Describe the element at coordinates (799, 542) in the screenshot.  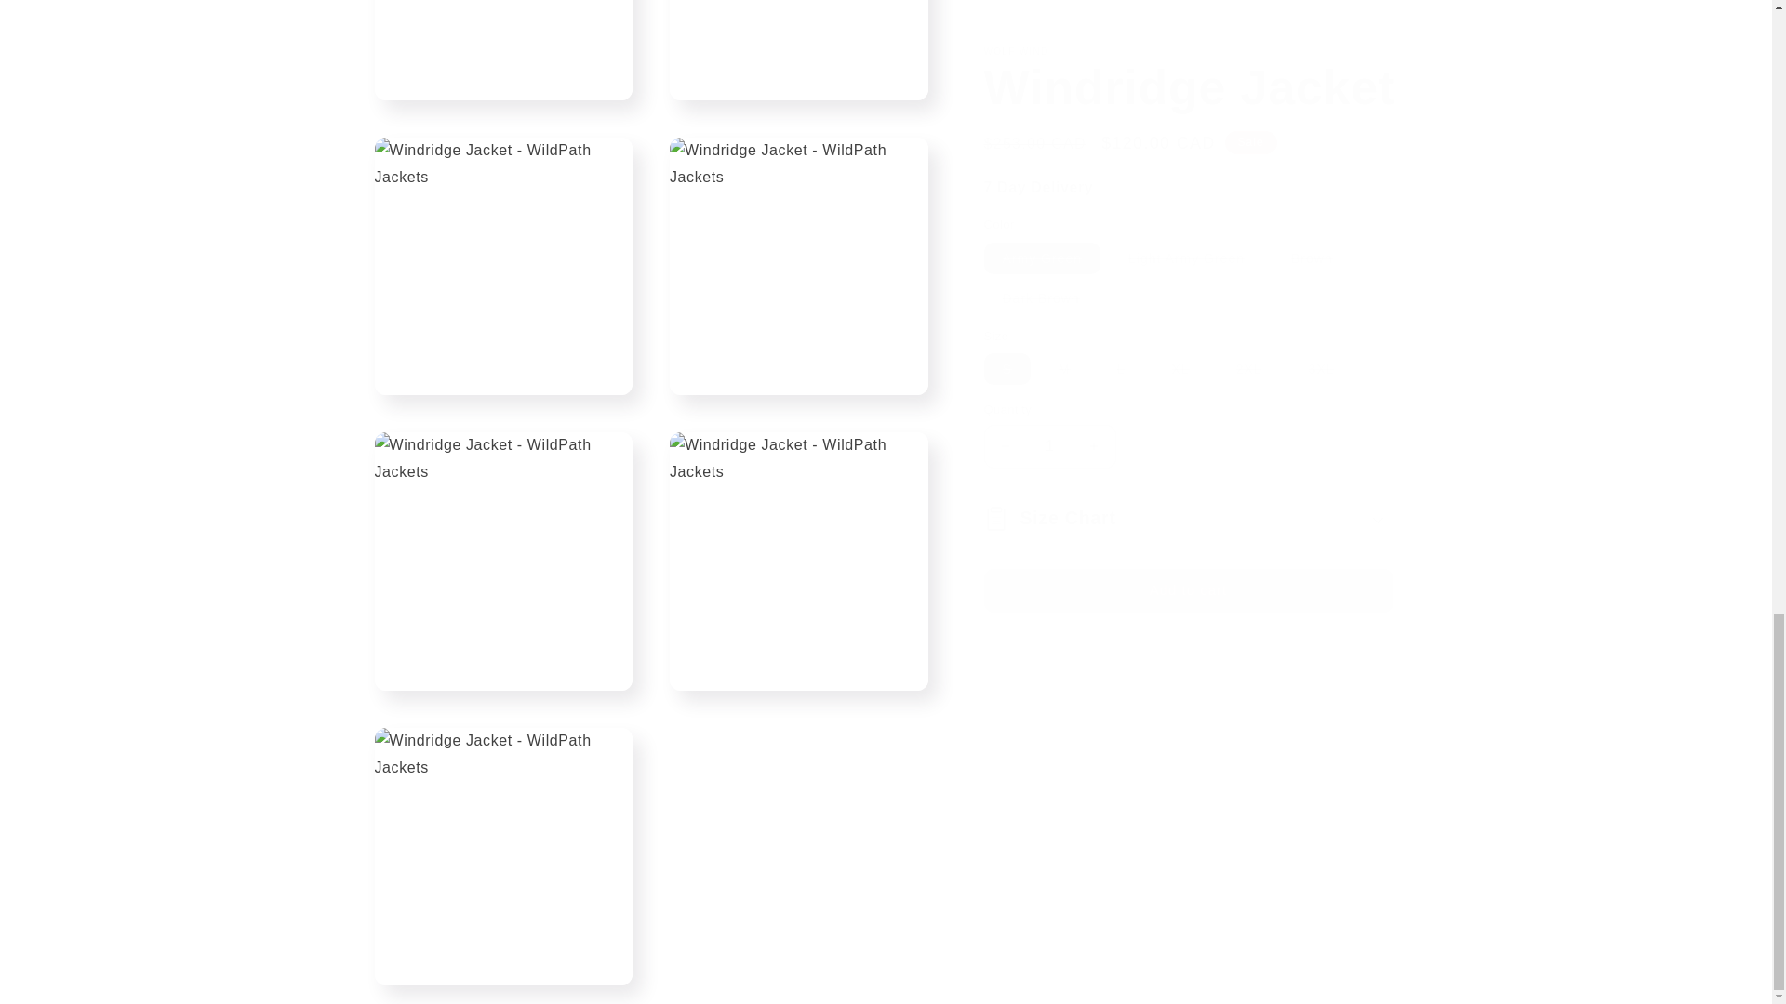
I see `Open media 11 in modal` at that location.